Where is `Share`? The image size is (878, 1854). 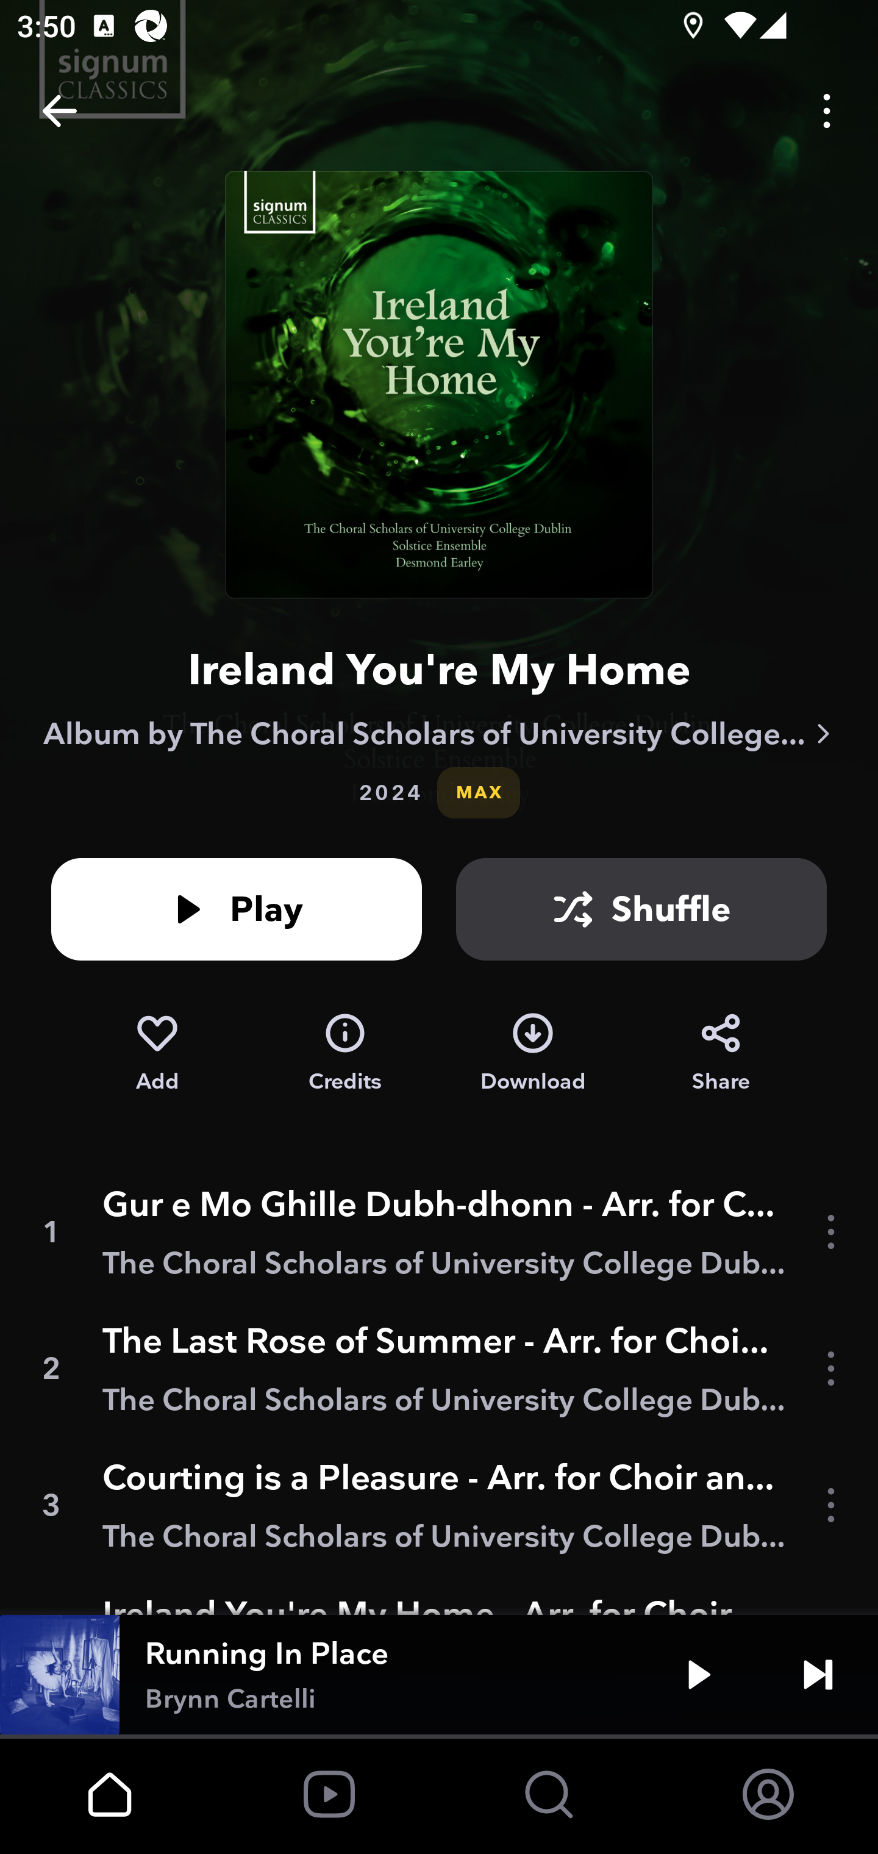
Share is located at coordinates (721, 1053).